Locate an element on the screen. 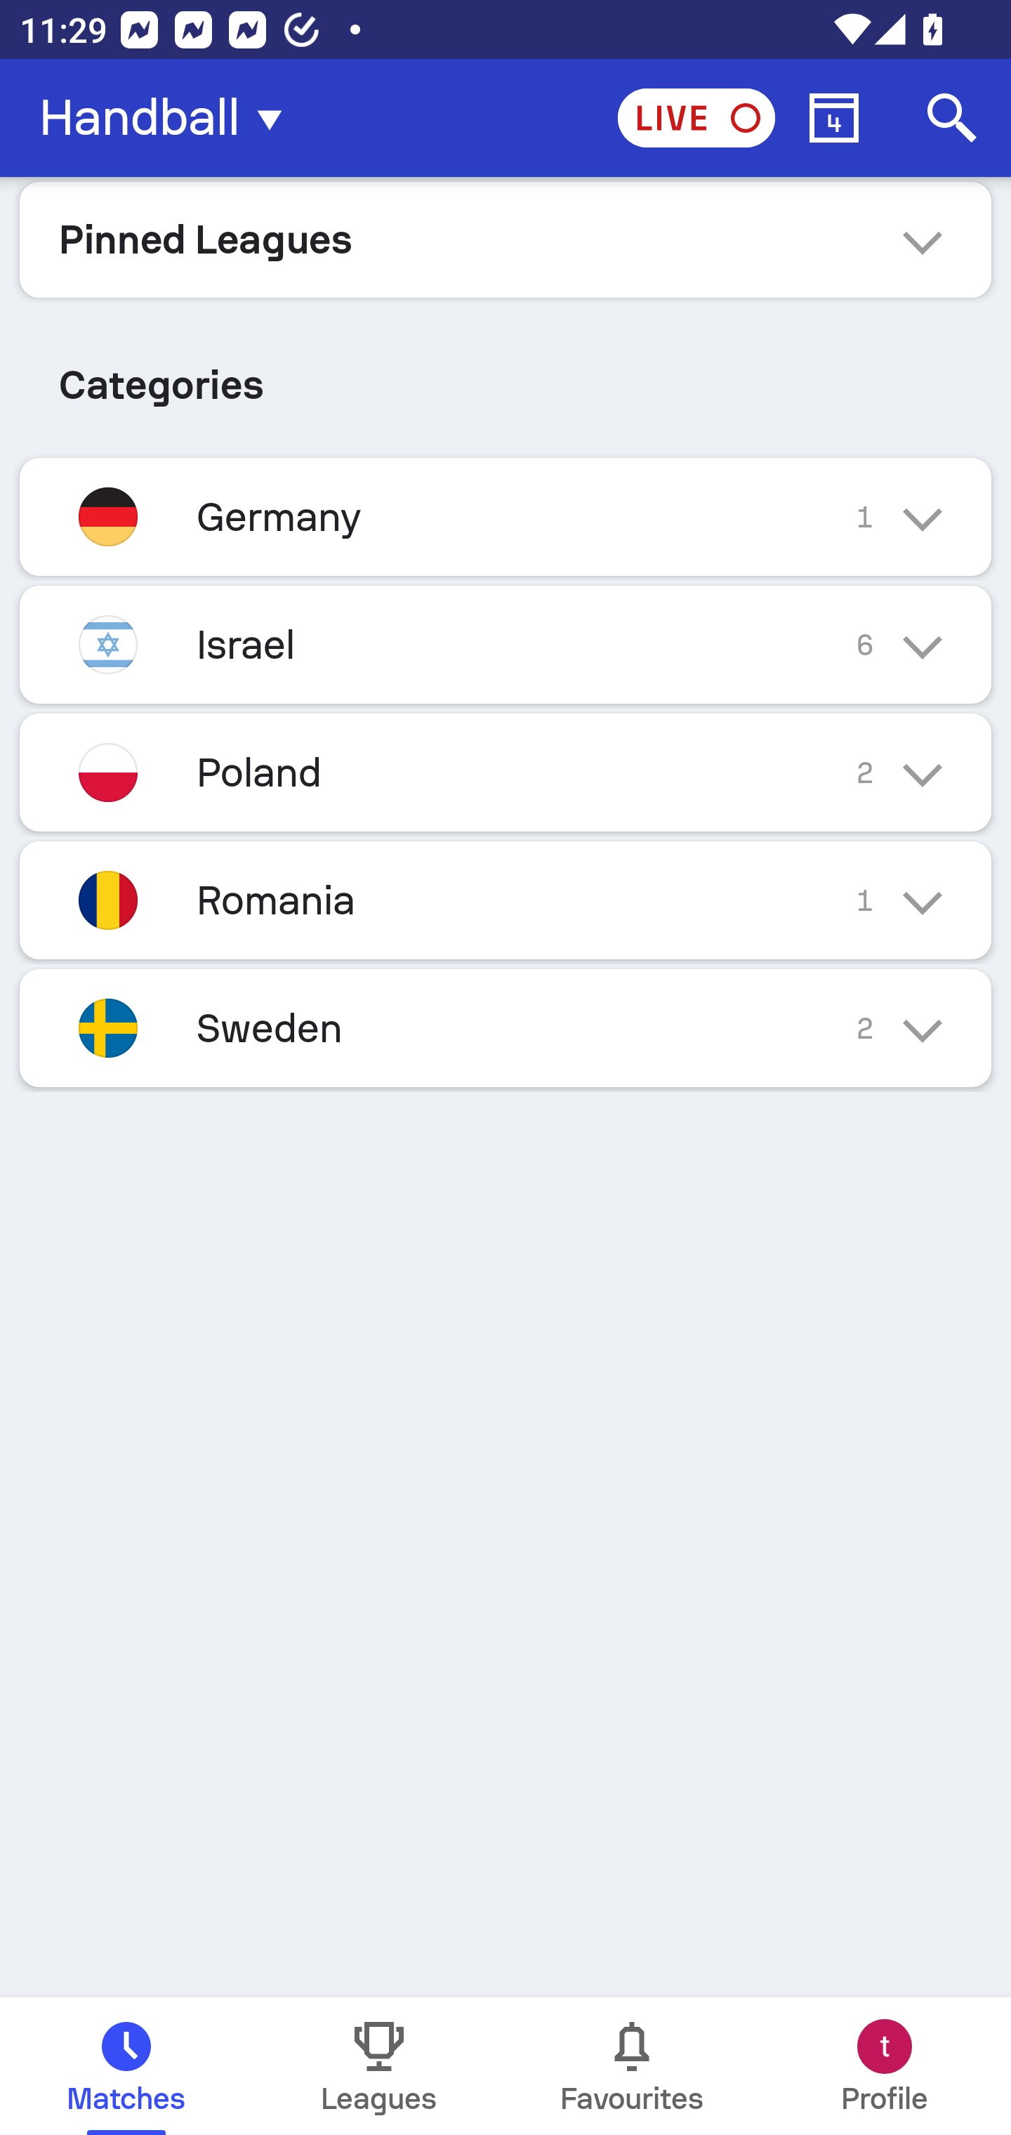 This screenshot has height=2135, width=1011. Categories is located at coordinates (505, 375).